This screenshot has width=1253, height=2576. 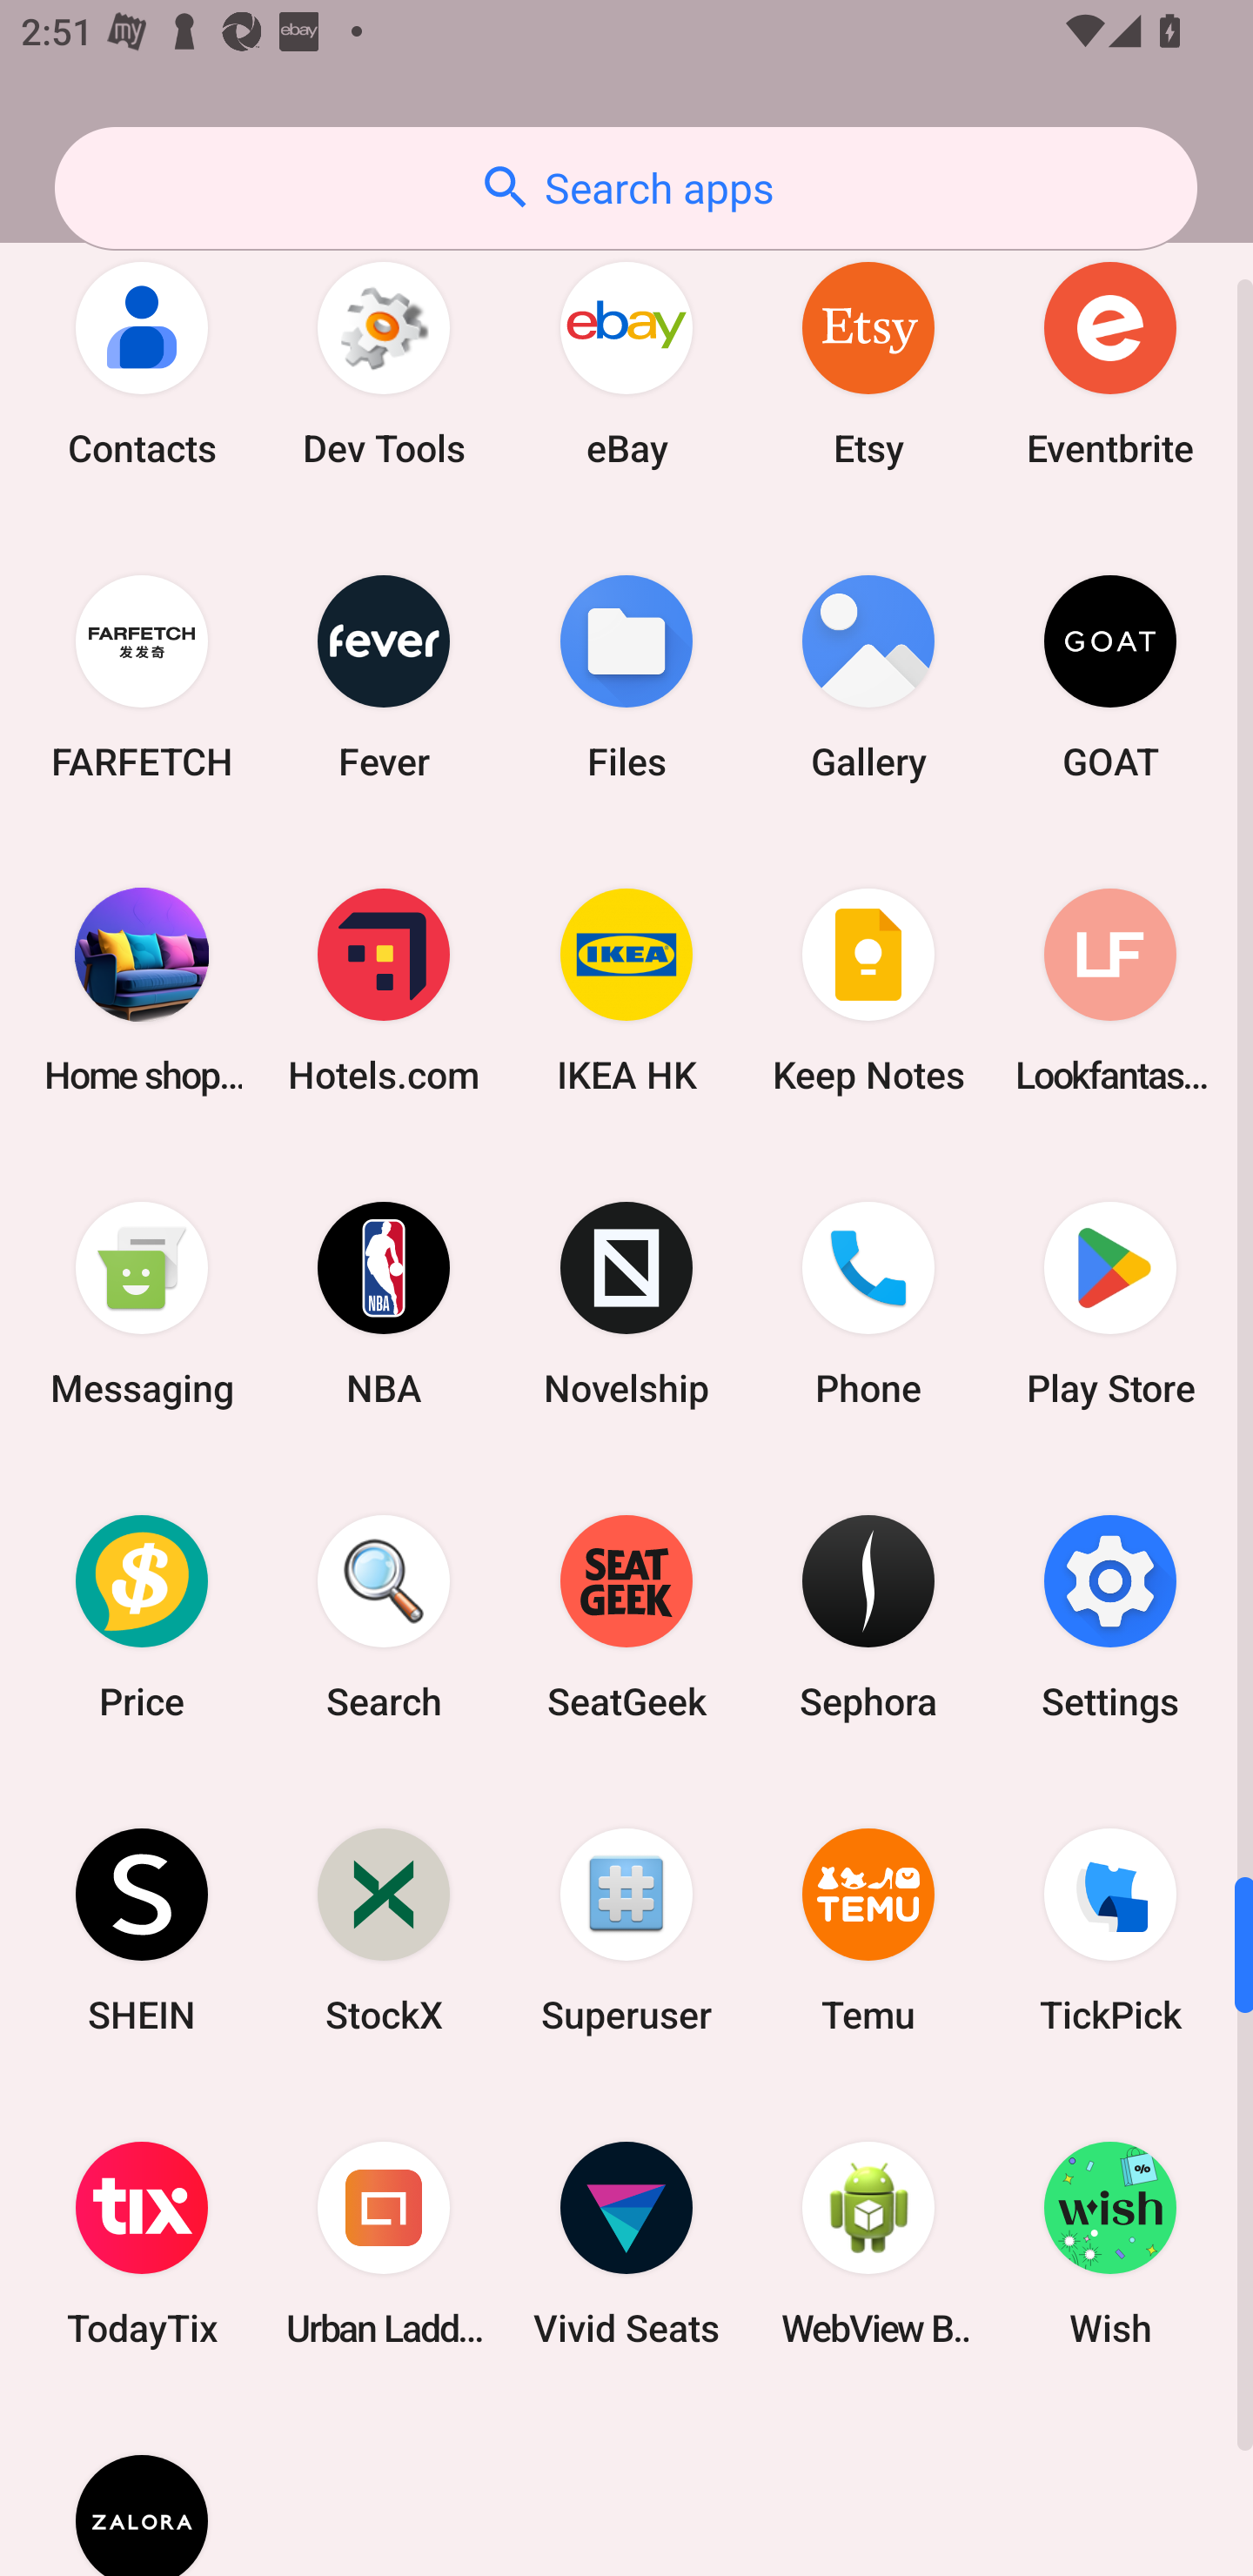 What do you see at coordinates (1110, 2244) in the screenshot?
I see `Wish` at bounding box center [1110, 2244].